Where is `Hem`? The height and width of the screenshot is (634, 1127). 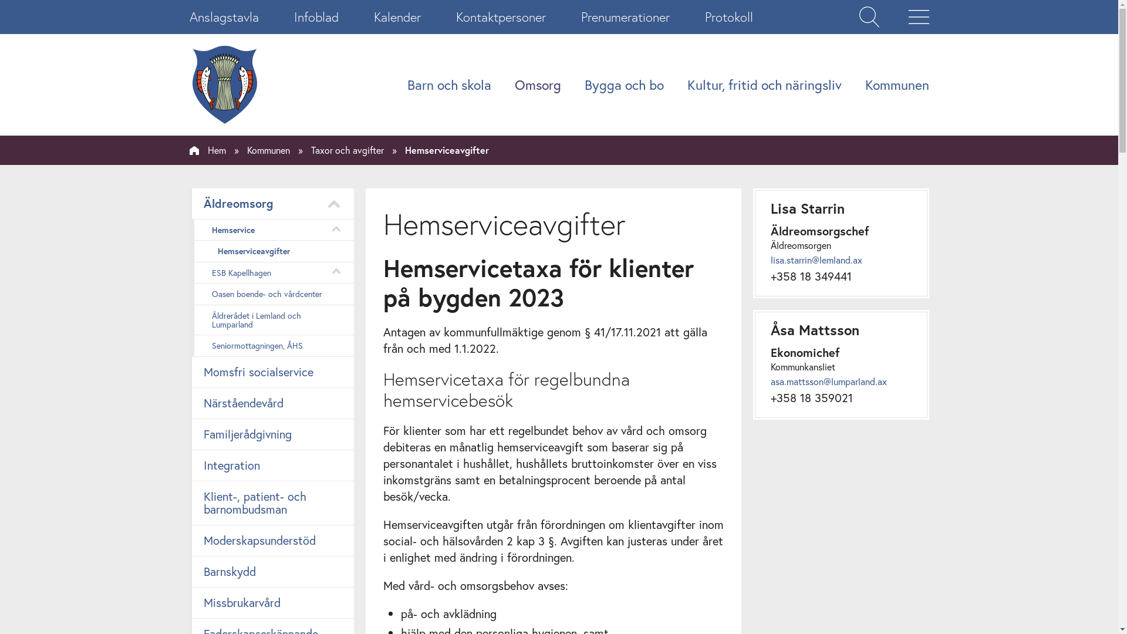
Hem is located at coordinates (207, 150).